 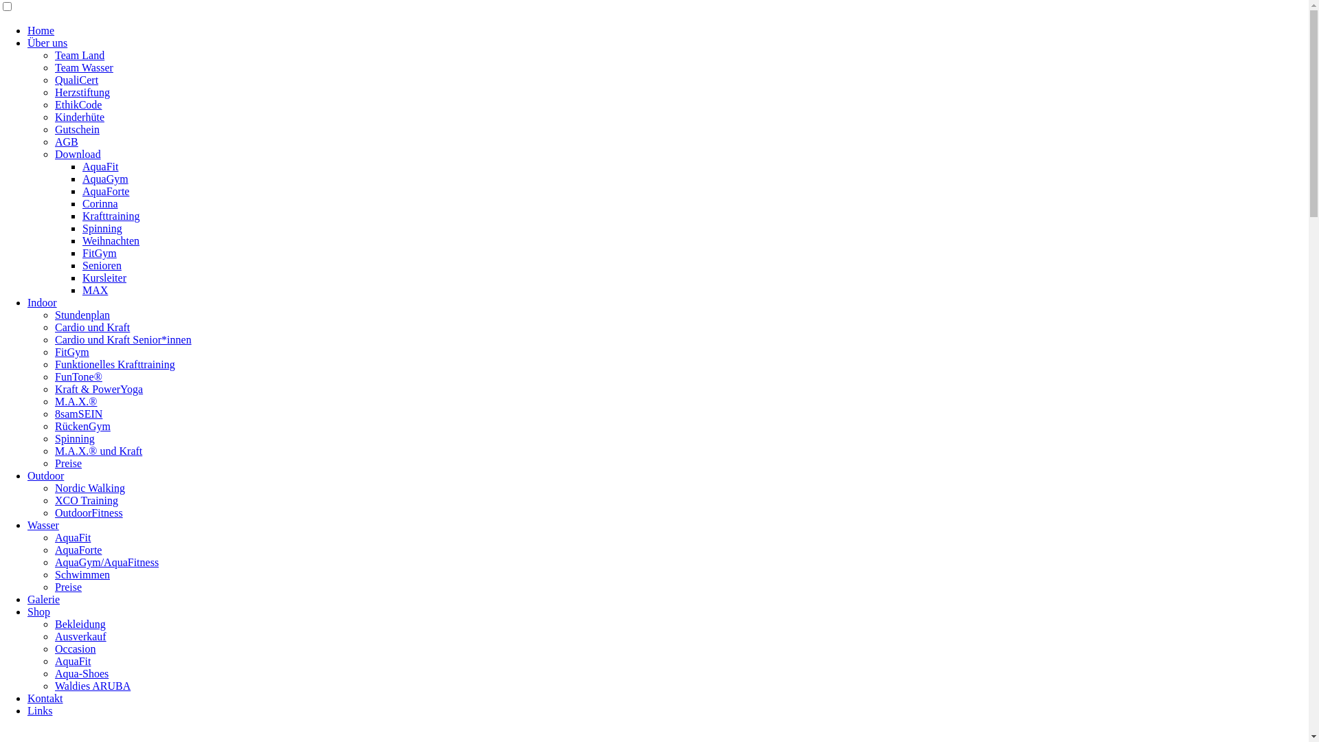 I want to click on Shop, so click(x=38, y=611).